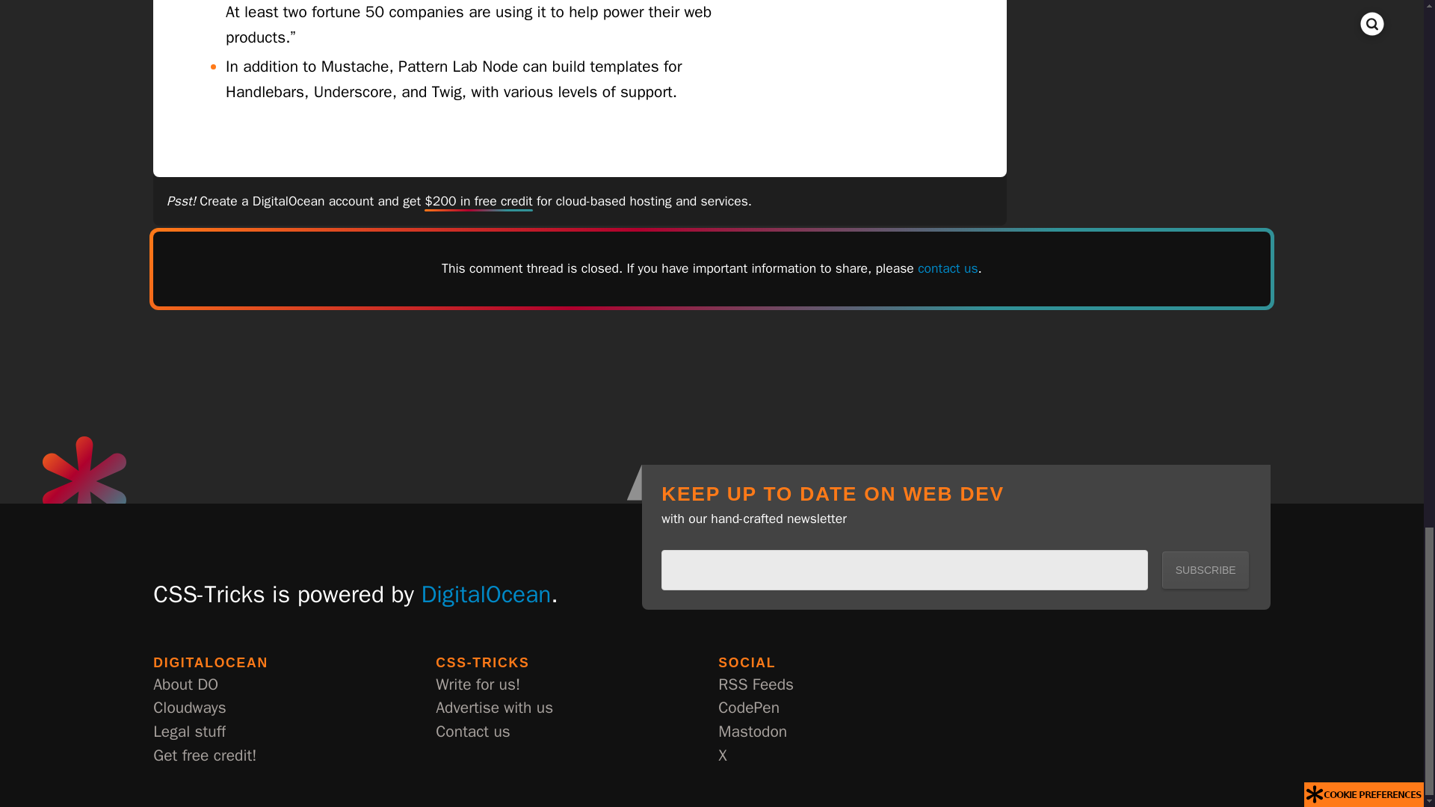  I want to click on Mastodon, so click(752, 732).